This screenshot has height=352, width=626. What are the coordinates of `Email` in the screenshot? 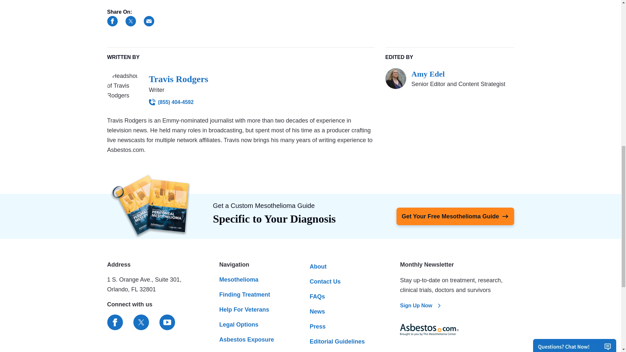 It's located at (149, 21).